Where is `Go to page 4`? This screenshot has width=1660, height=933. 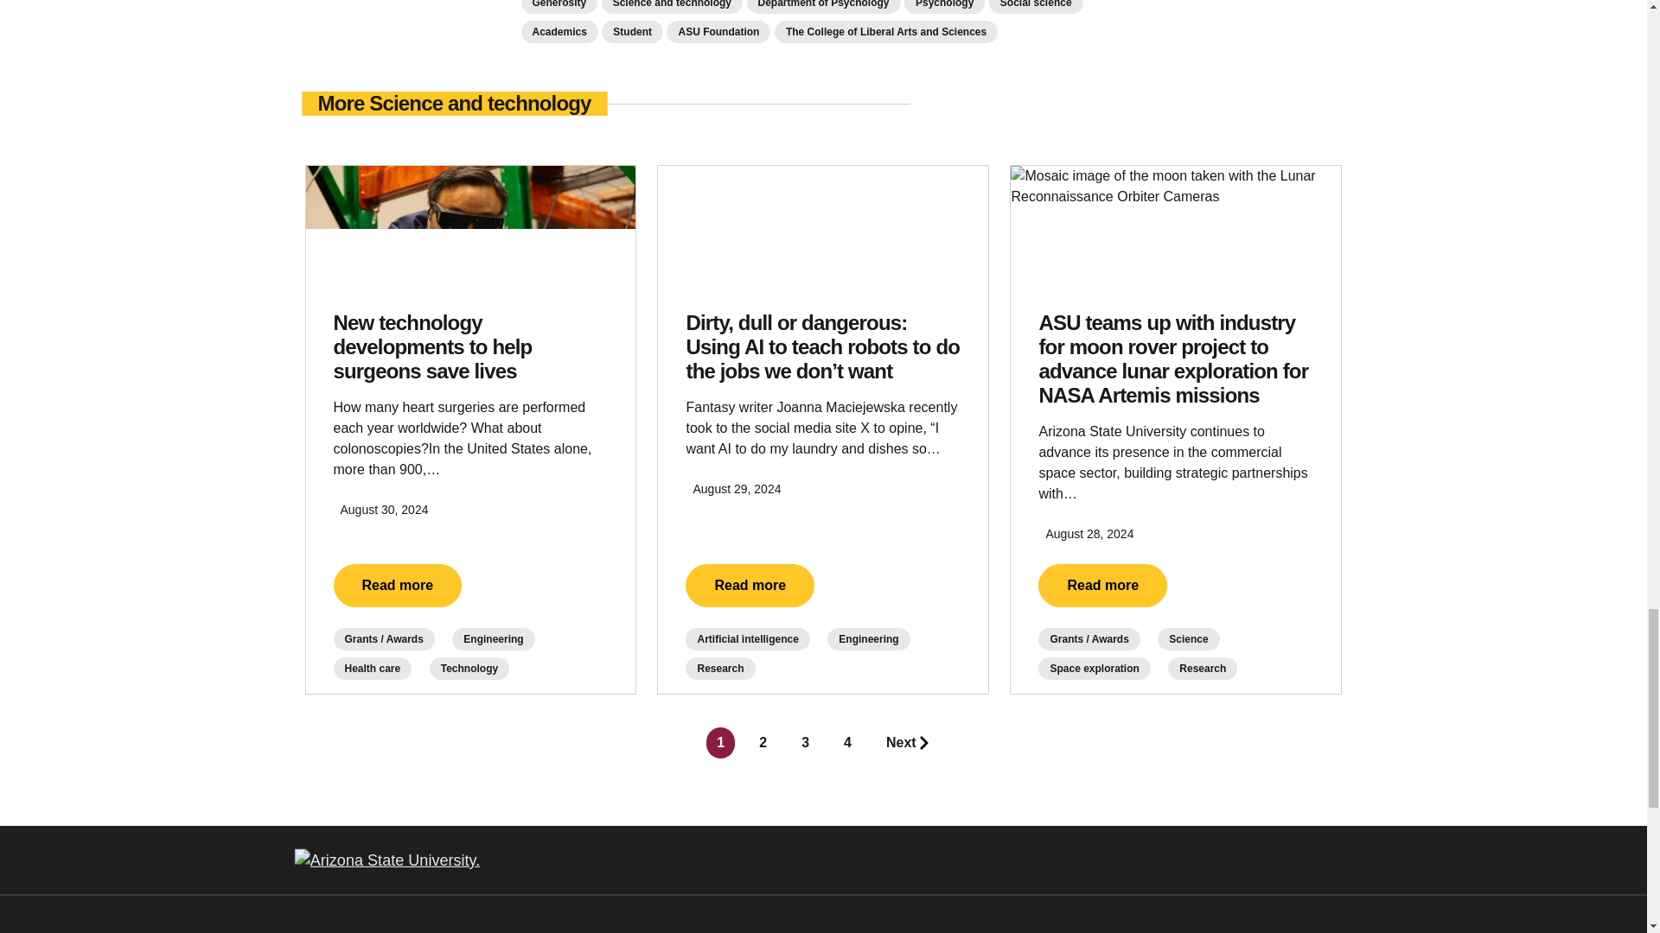
Go to page 4 is located at coordinates (847, 743).